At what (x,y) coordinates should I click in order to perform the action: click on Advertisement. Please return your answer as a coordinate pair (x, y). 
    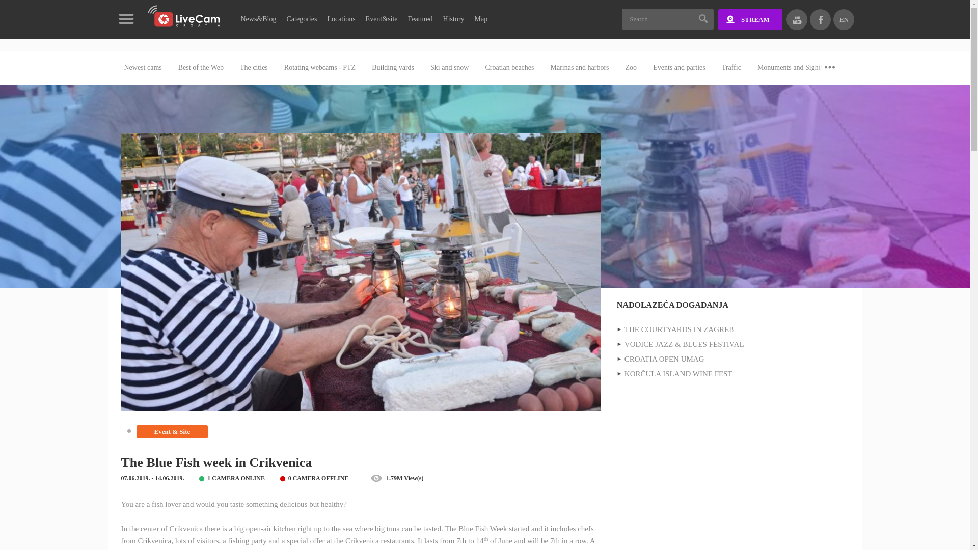
    Looking at the image, I should click on (733, 479).